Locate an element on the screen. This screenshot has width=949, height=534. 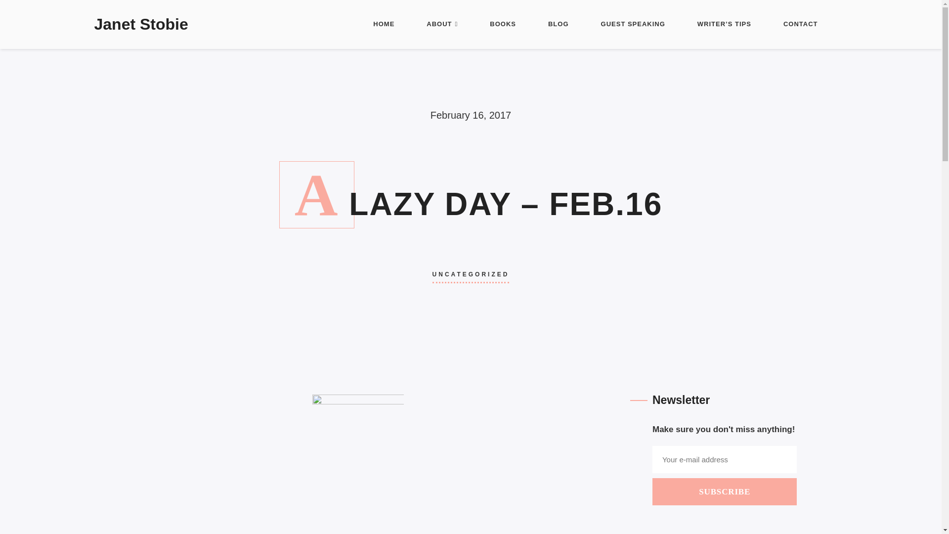
ADMIN is located at coordinates (584, 517).